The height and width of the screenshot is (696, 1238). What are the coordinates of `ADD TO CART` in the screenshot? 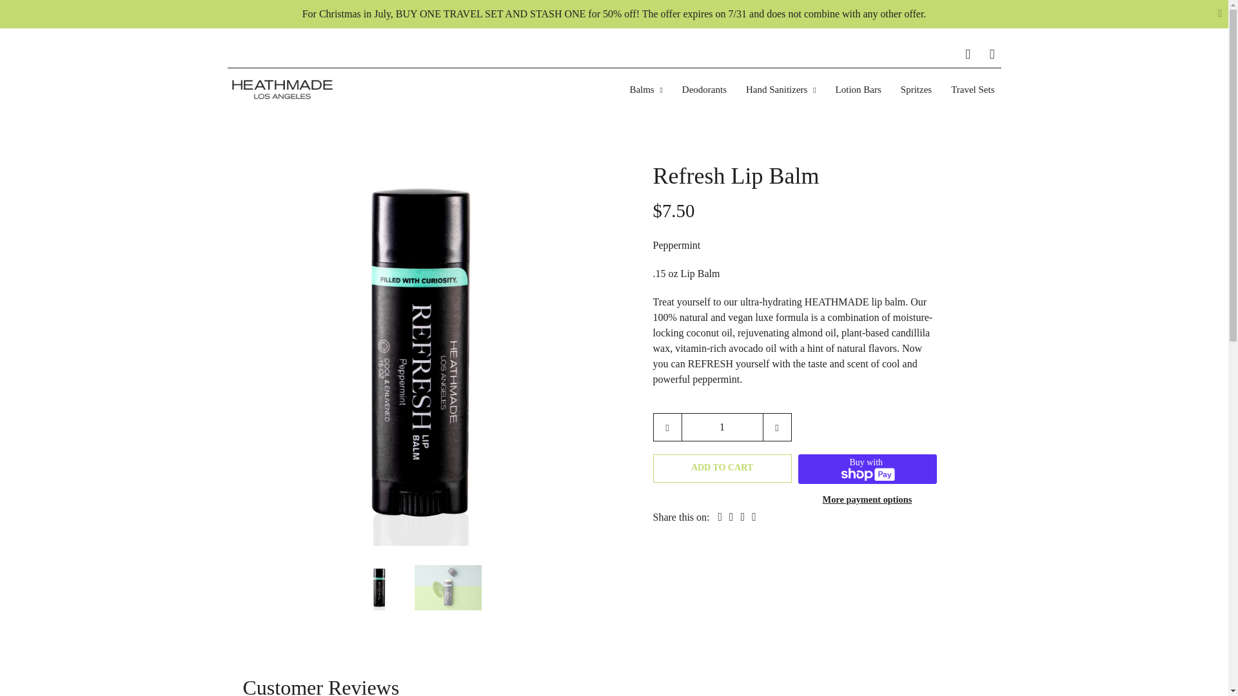 It's located at (721, 469).